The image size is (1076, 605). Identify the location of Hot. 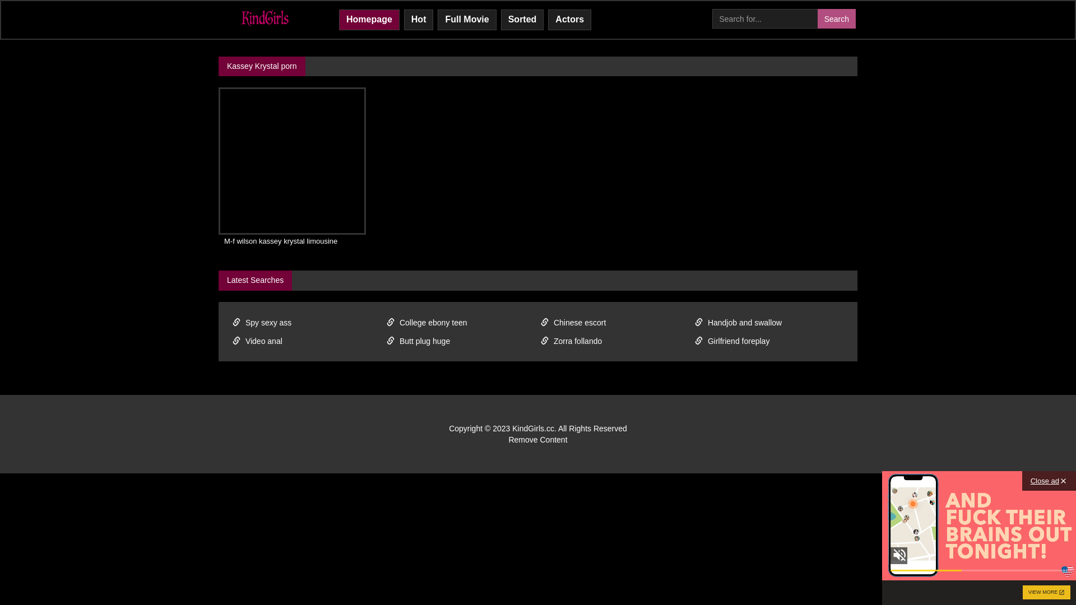
(419, 20).